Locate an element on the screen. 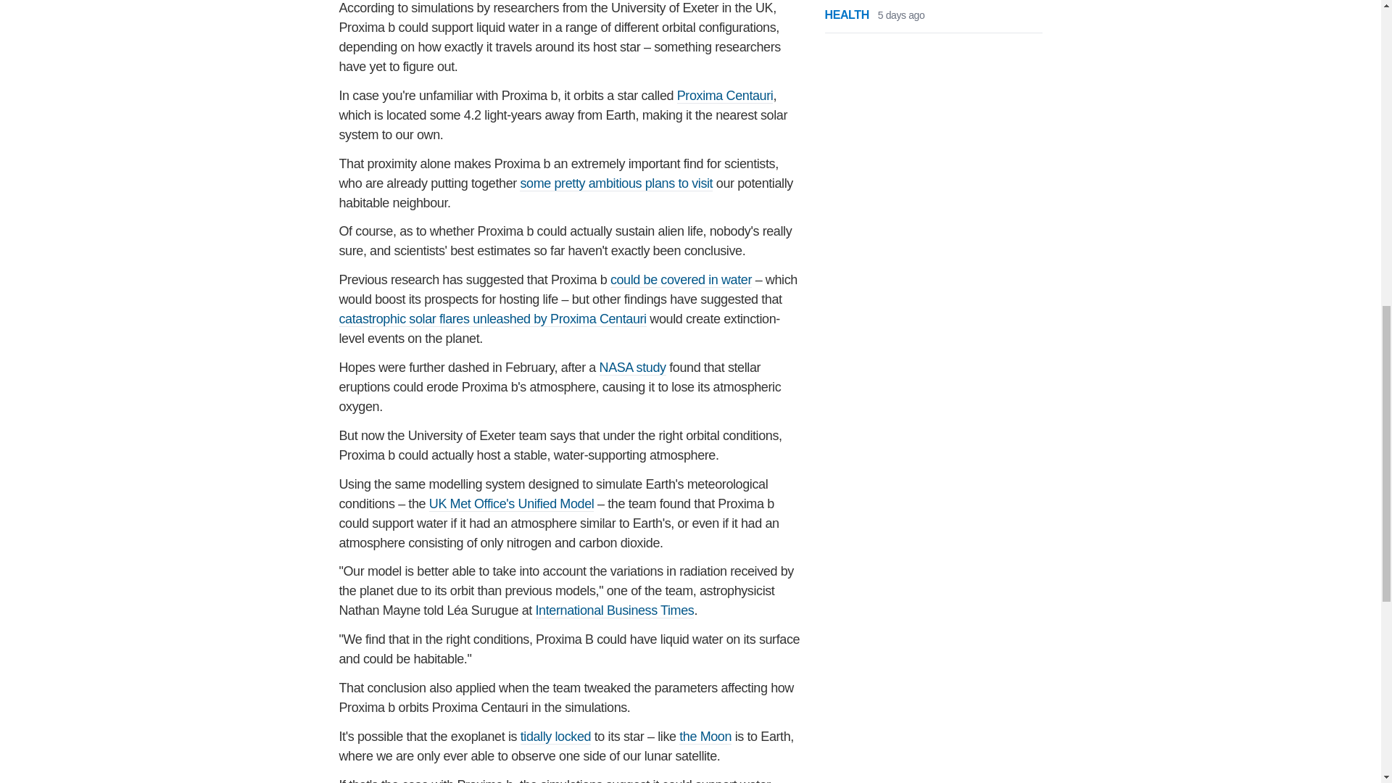 Image resolution: width=1392 pixels, height=783 pixels. catastrophic solar flares unleashed by Proxima Centauri is located at coordinates (493, 319).